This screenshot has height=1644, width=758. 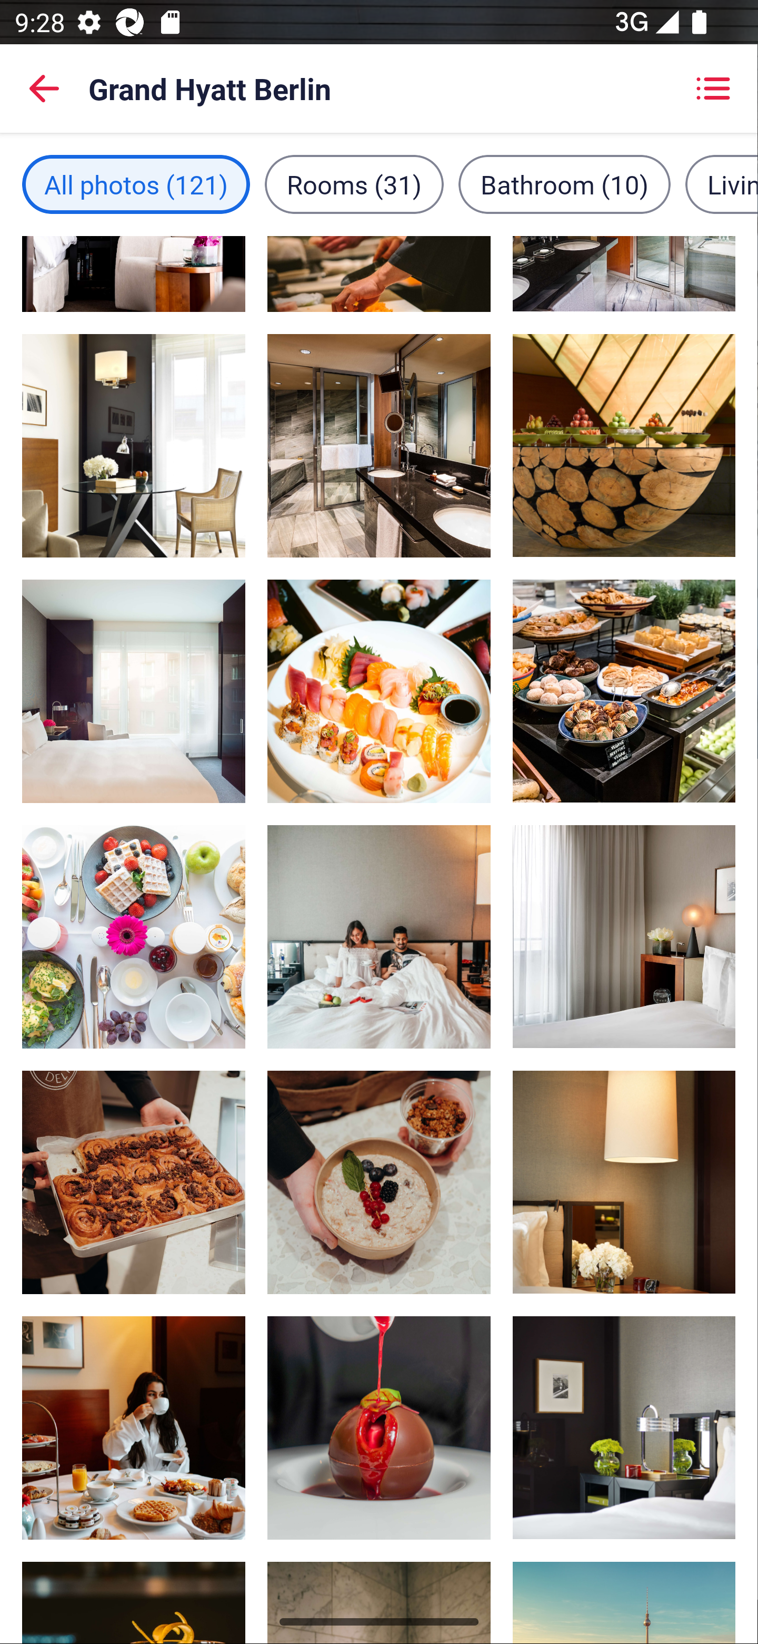 I want to click on Back, so click(x=44, y=89).